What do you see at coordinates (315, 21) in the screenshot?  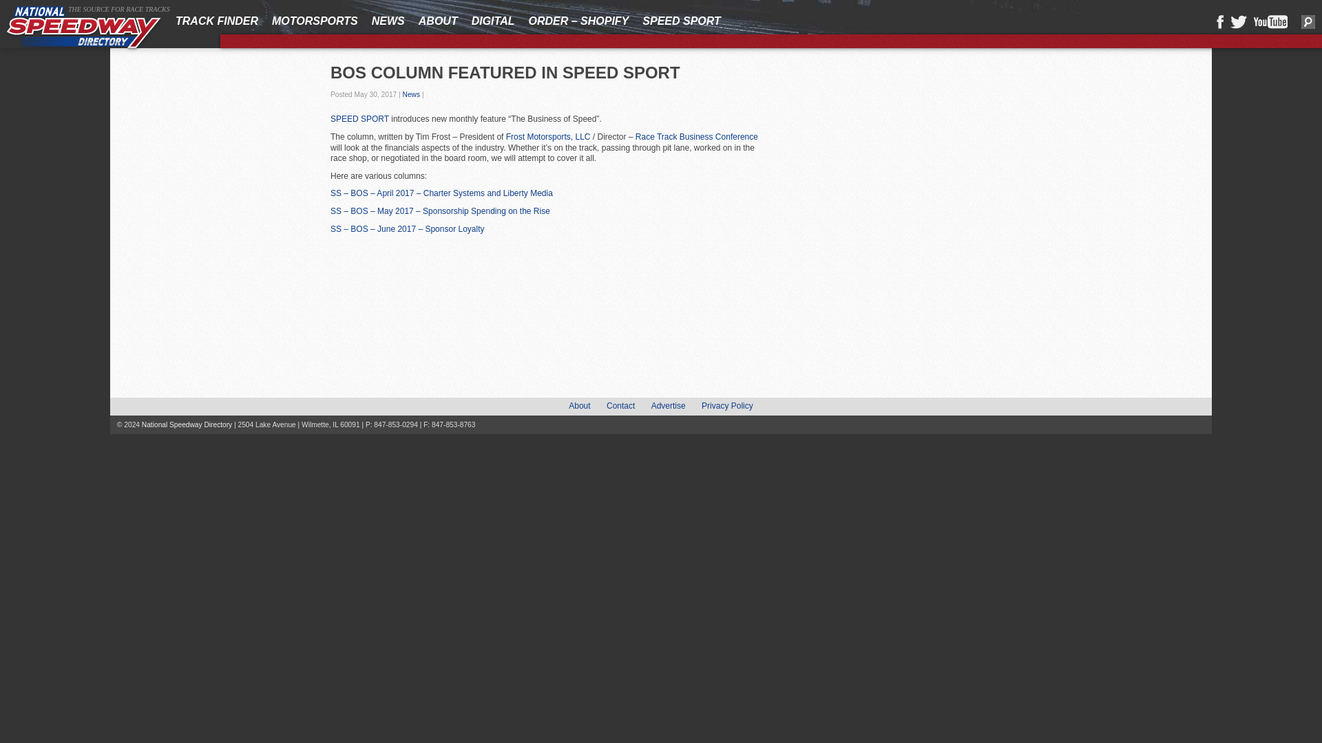 I see `MOTORSPORTS` at bounding box center [315, 21].